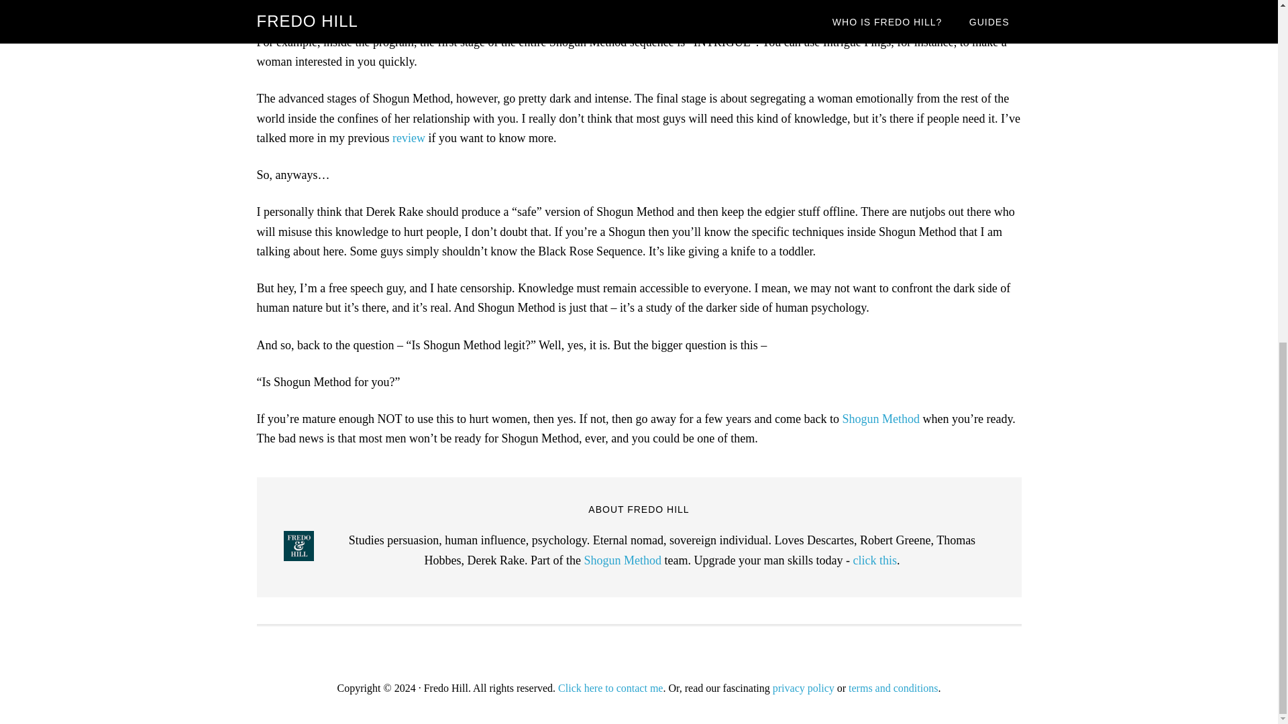  I want to click on privacy policy, so click(804, 688).